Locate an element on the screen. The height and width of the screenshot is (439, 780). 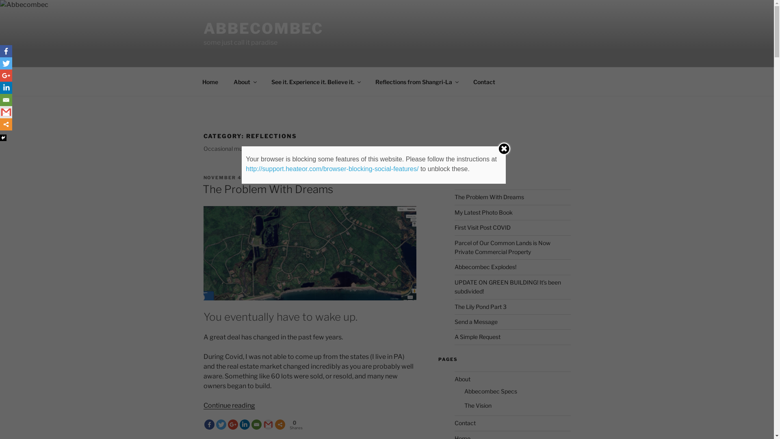
About is located at coordinates (245, 81).